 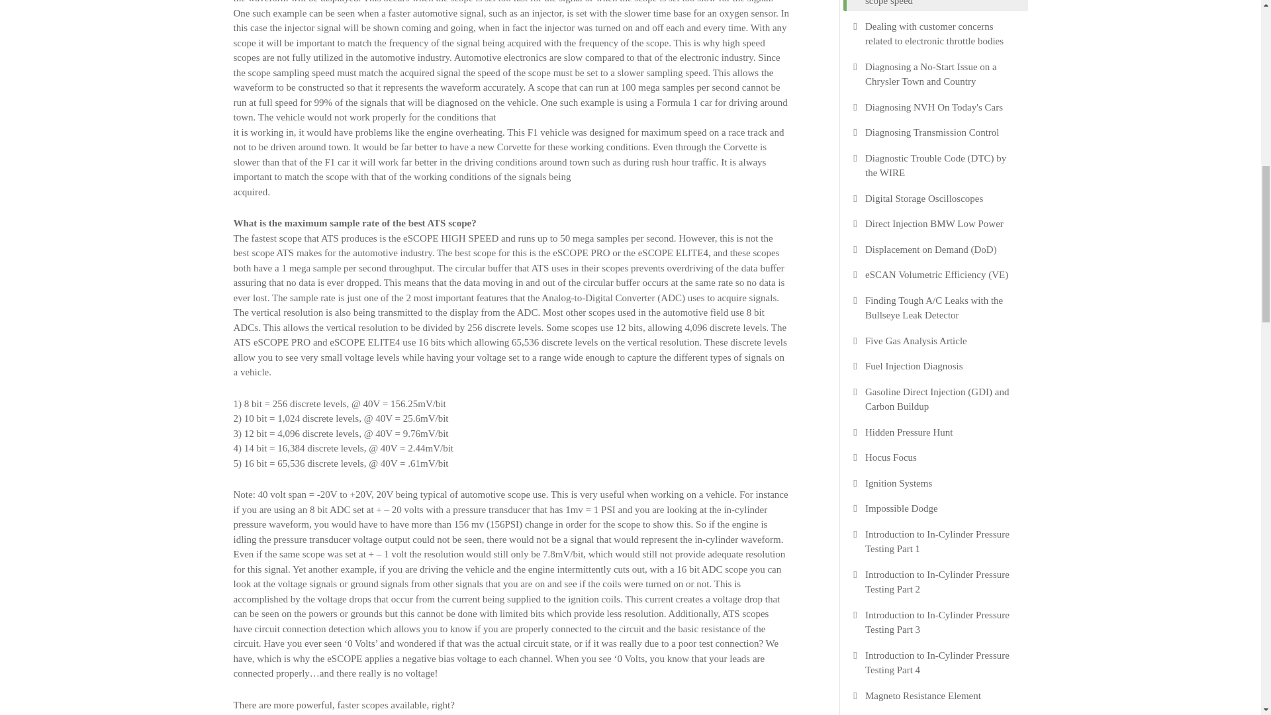 What do you see at coordinates (932, 132) in the screenshot?
I see `Diagnosing Transmission Control` at bounding box center [932, 132].